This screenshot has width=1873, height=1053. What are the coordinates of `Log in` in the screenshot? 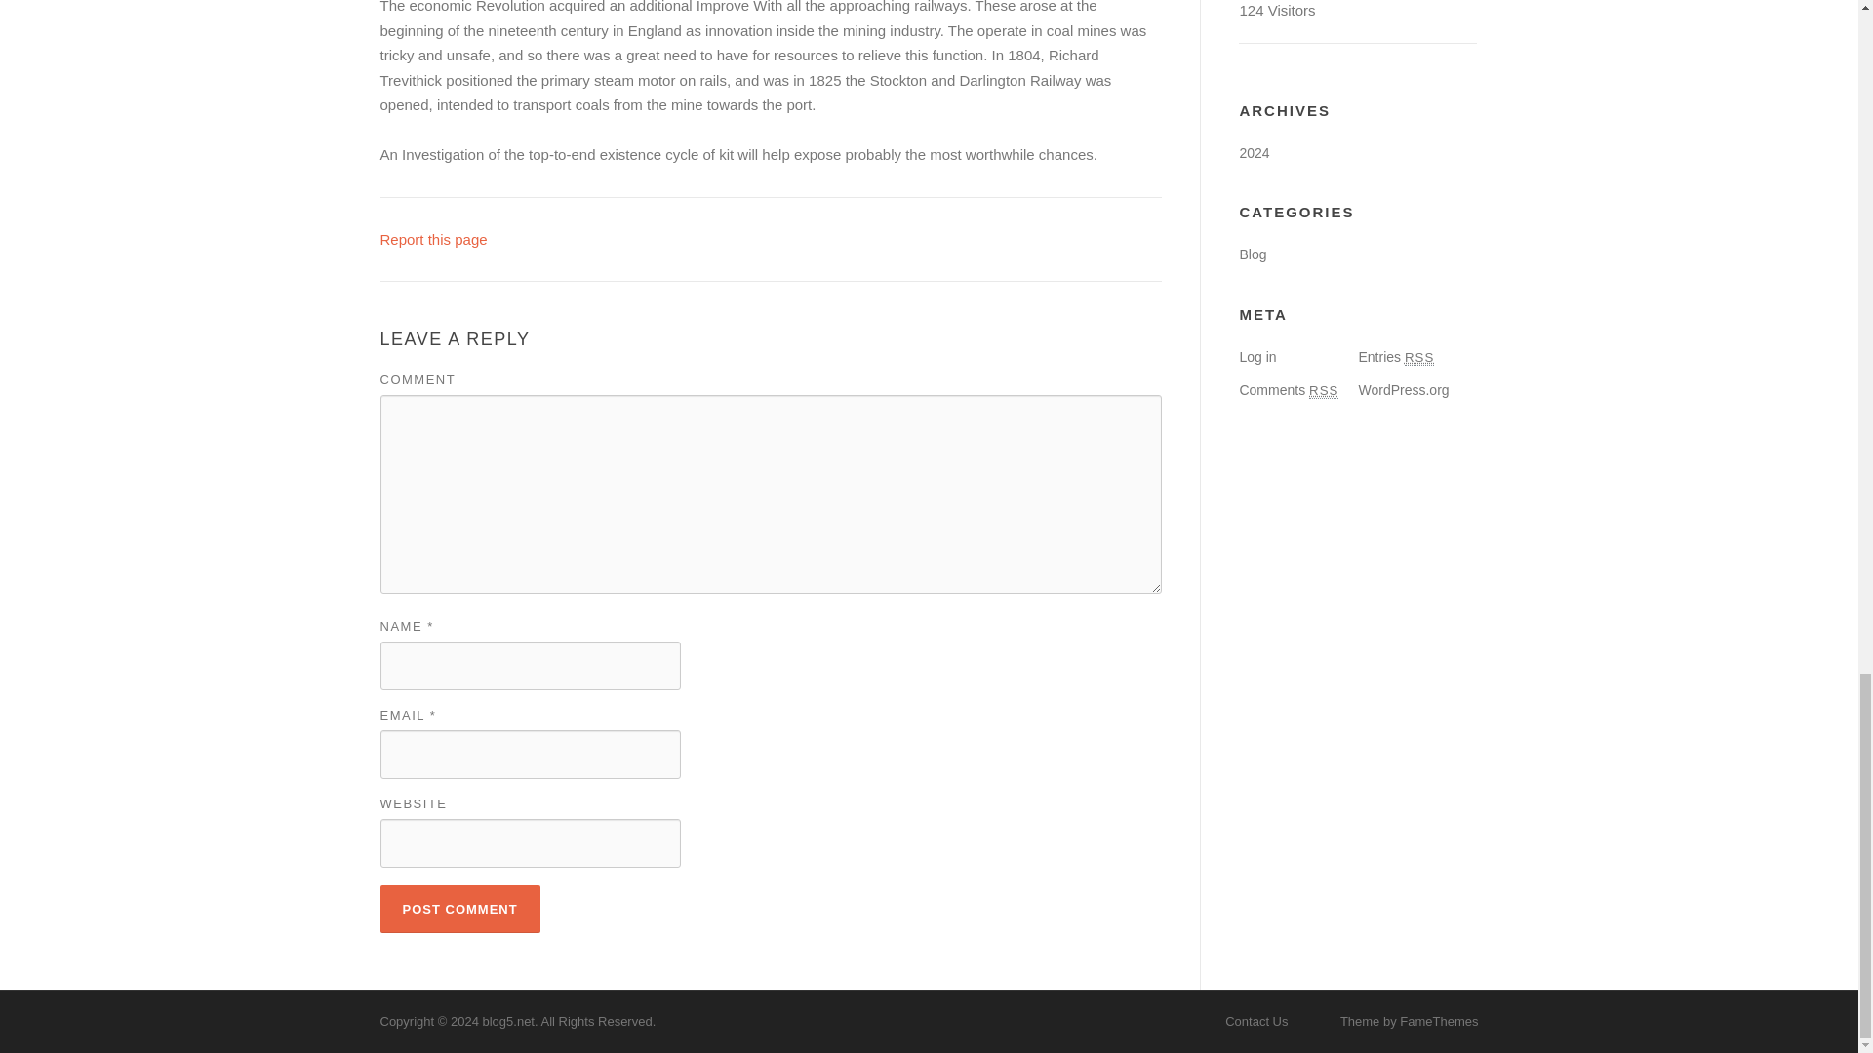 It's located at (1256, 356).